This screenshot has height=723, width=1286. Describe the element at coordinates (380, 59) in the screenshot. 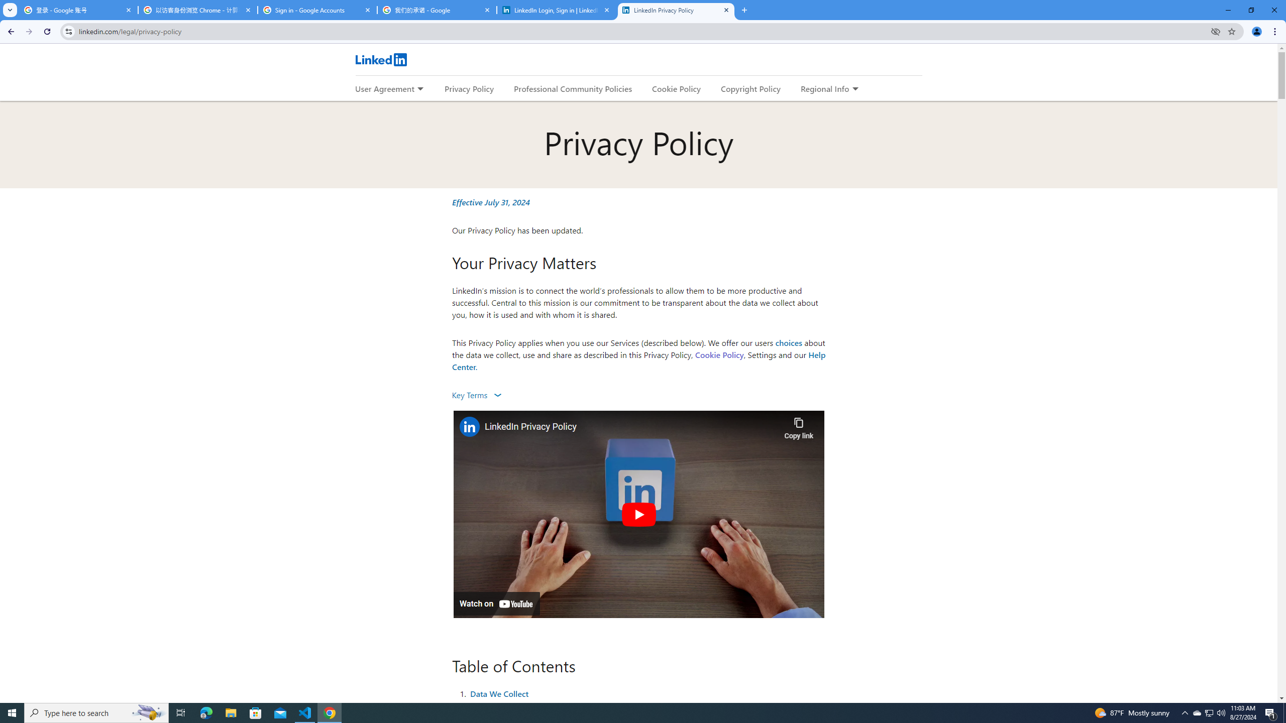

I see `LinkedIn Logo` at that location.